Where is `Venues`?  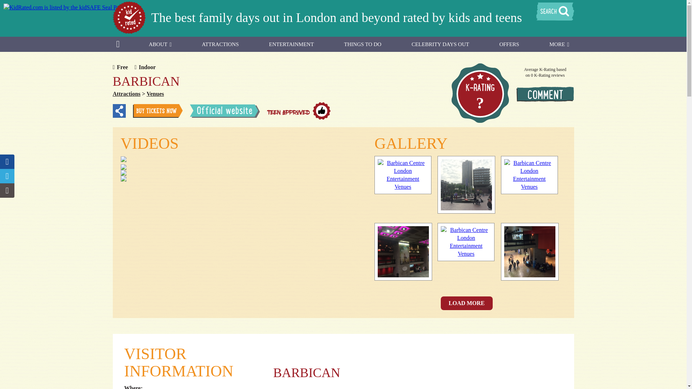 Venues is located at coordinates (155, 94).